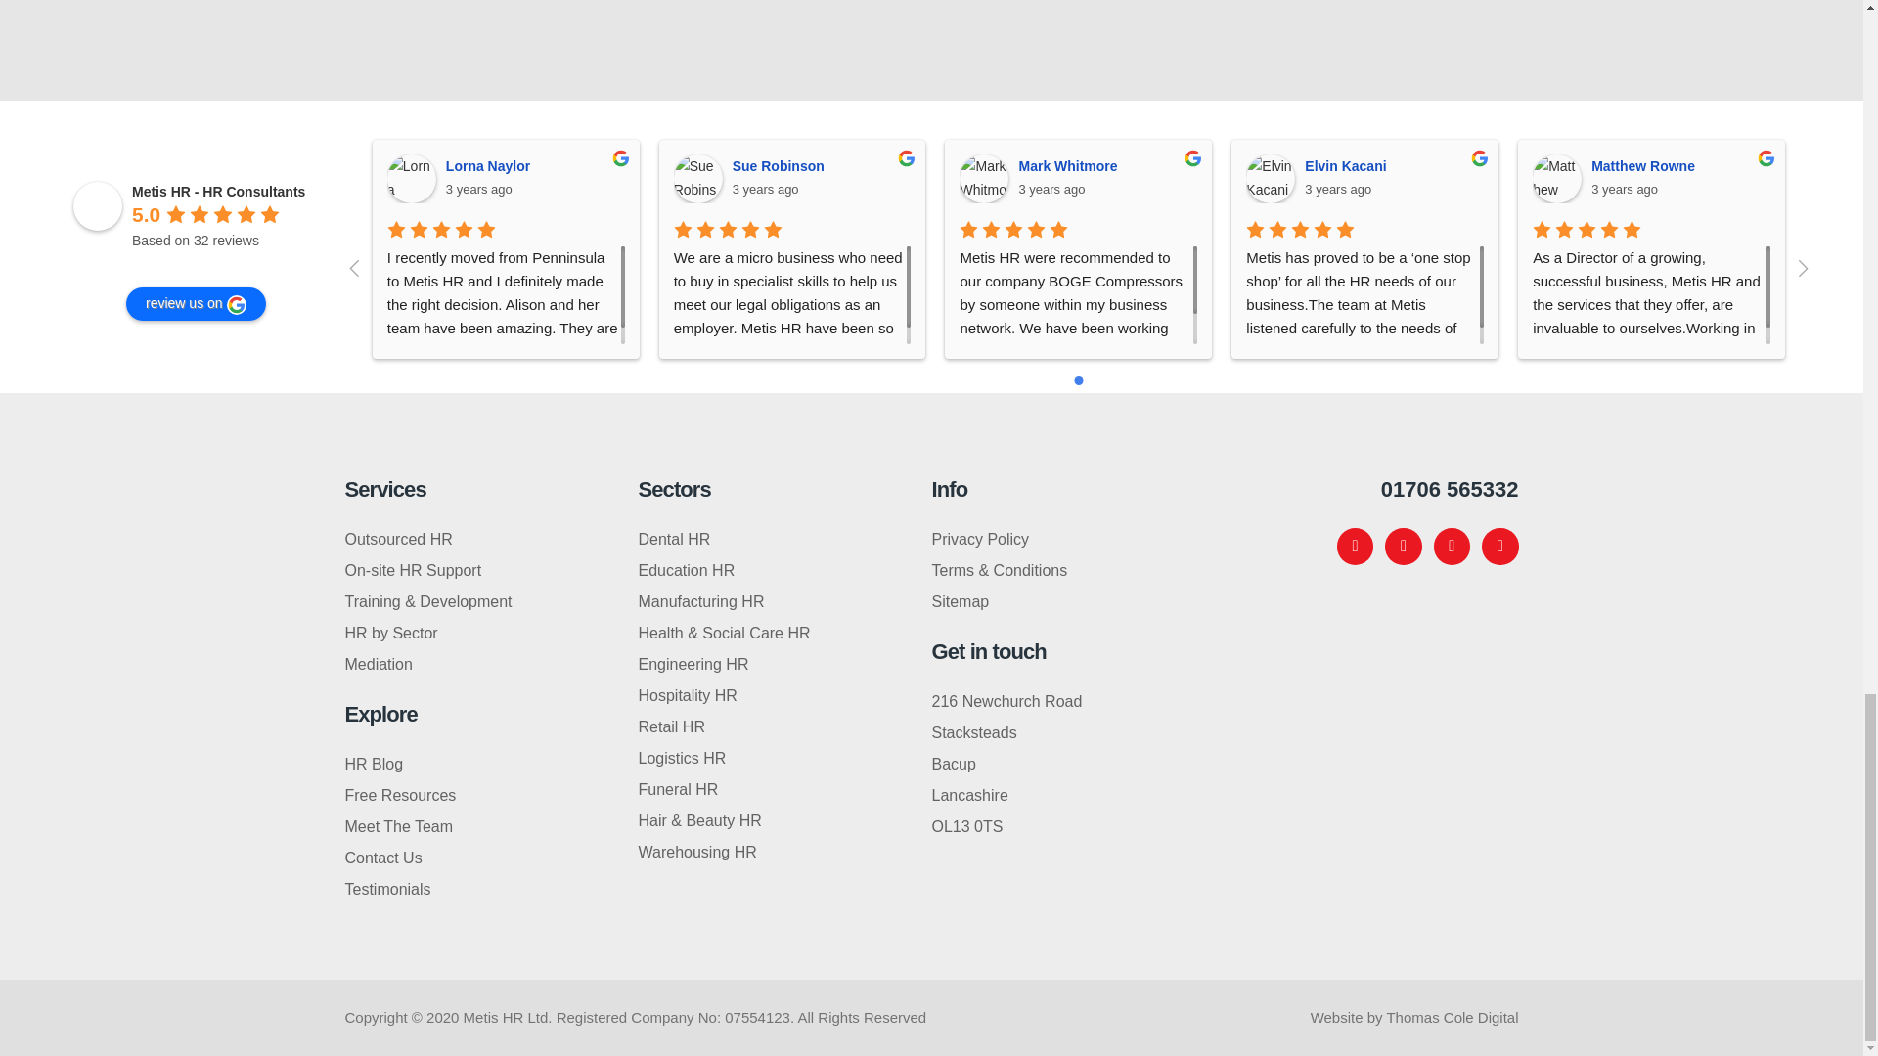 The width and height of the screenshot is (1878, 1056). Describe the element at coordinates (698, 178) in the screenshot. I see `Sue Robinson` at that location.